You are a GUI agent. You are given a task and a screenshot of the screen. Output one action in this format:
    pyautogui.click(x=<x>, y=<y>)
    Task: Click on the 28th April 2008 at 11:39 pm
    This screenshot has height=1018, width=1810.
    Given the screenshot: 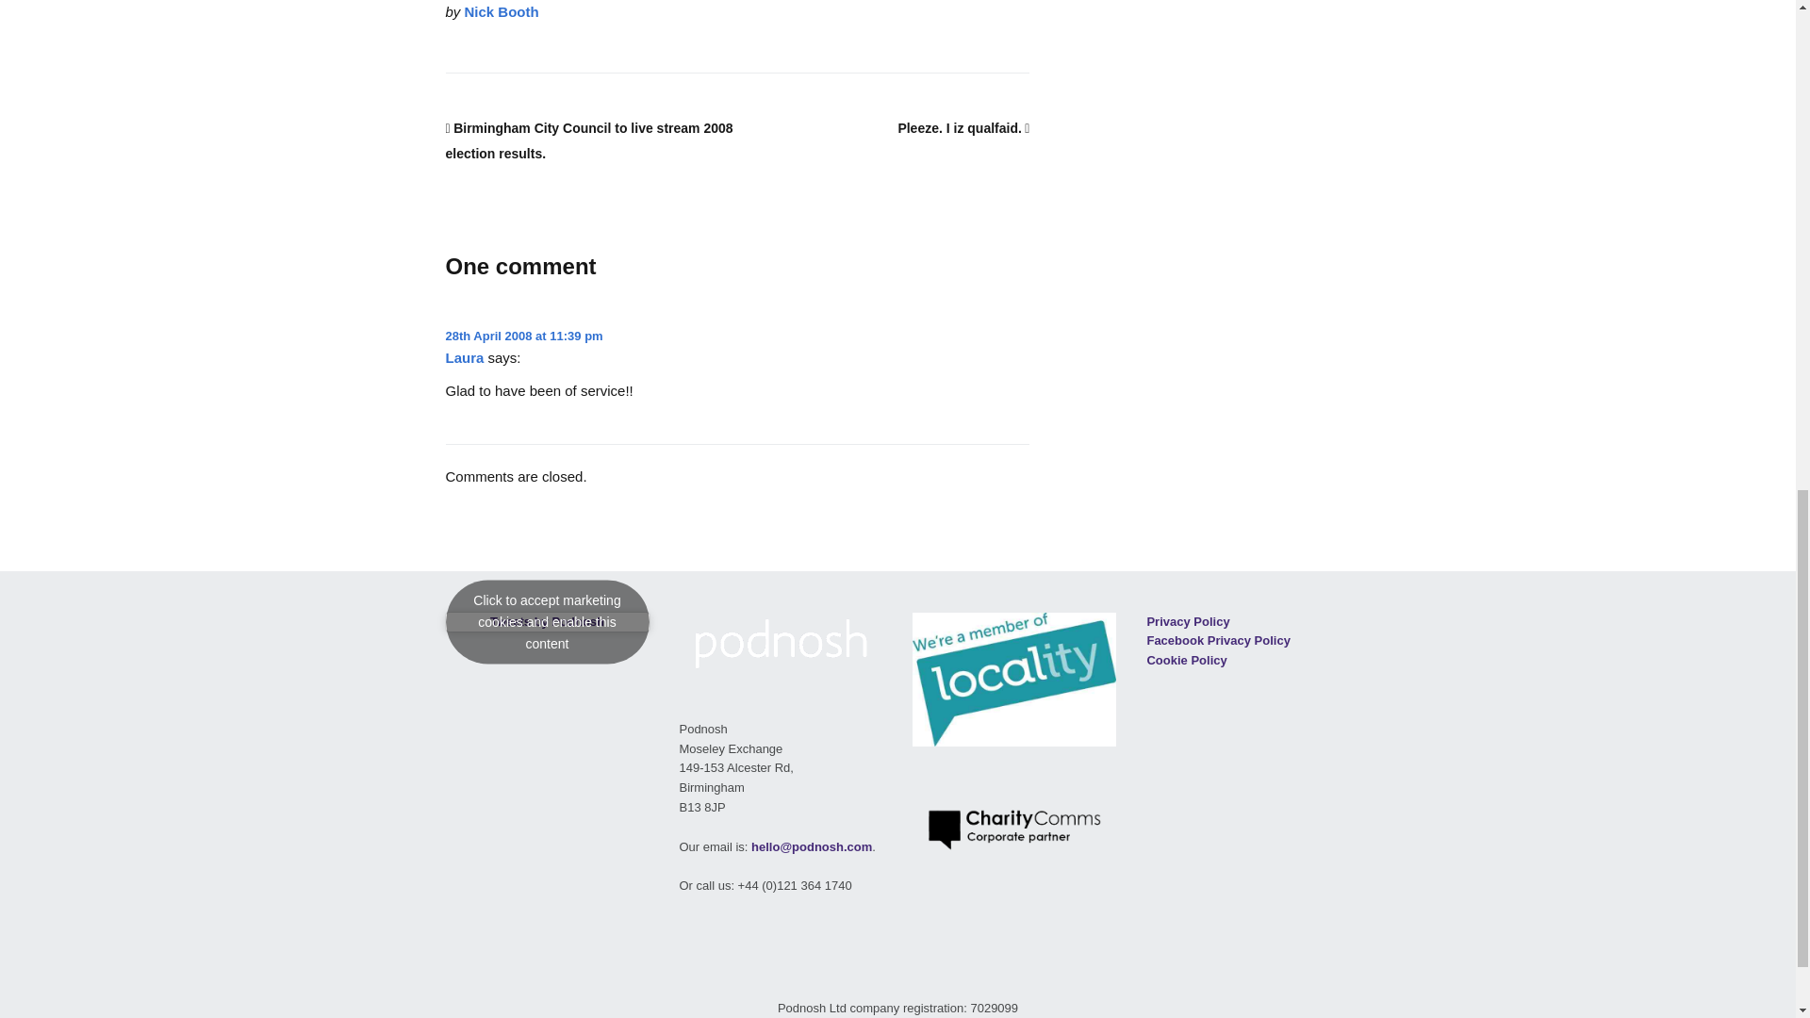 What is the action you would take?
    pyautogui.click(x=524, y=336)
    